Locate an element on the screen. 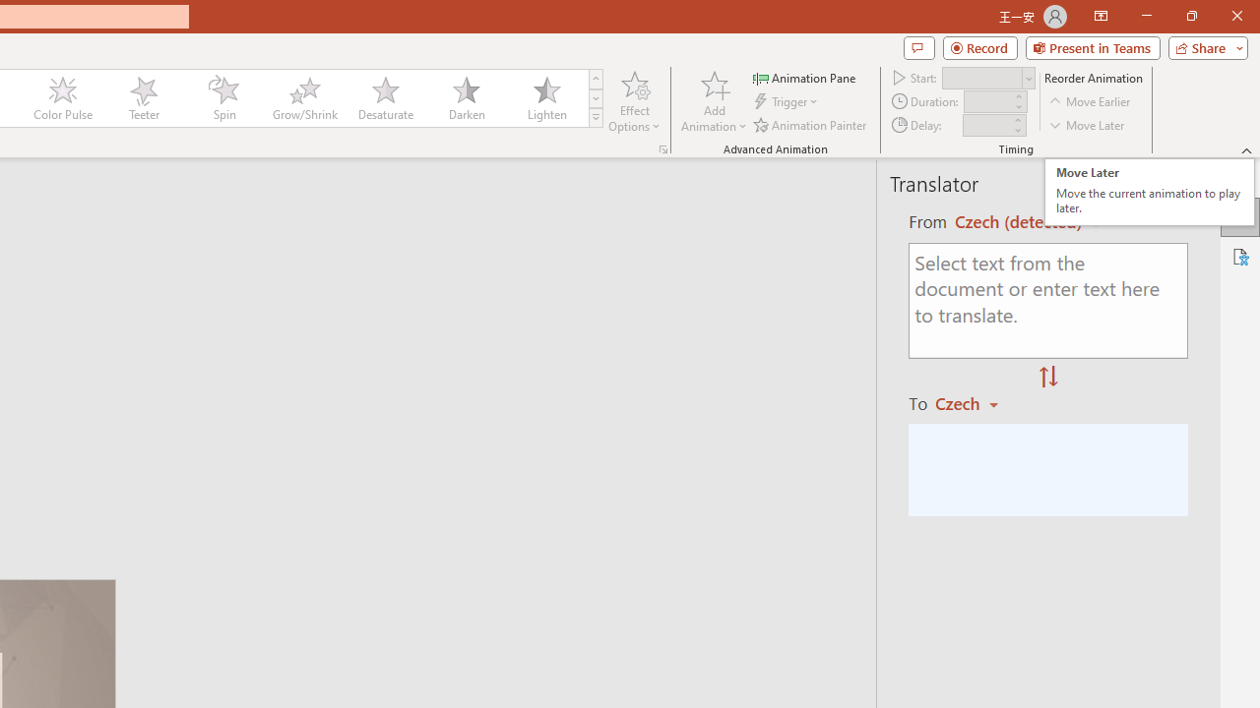 This screenshot has height=708, width=1260. Czech (detected) is located at coordinates (1021, 222).